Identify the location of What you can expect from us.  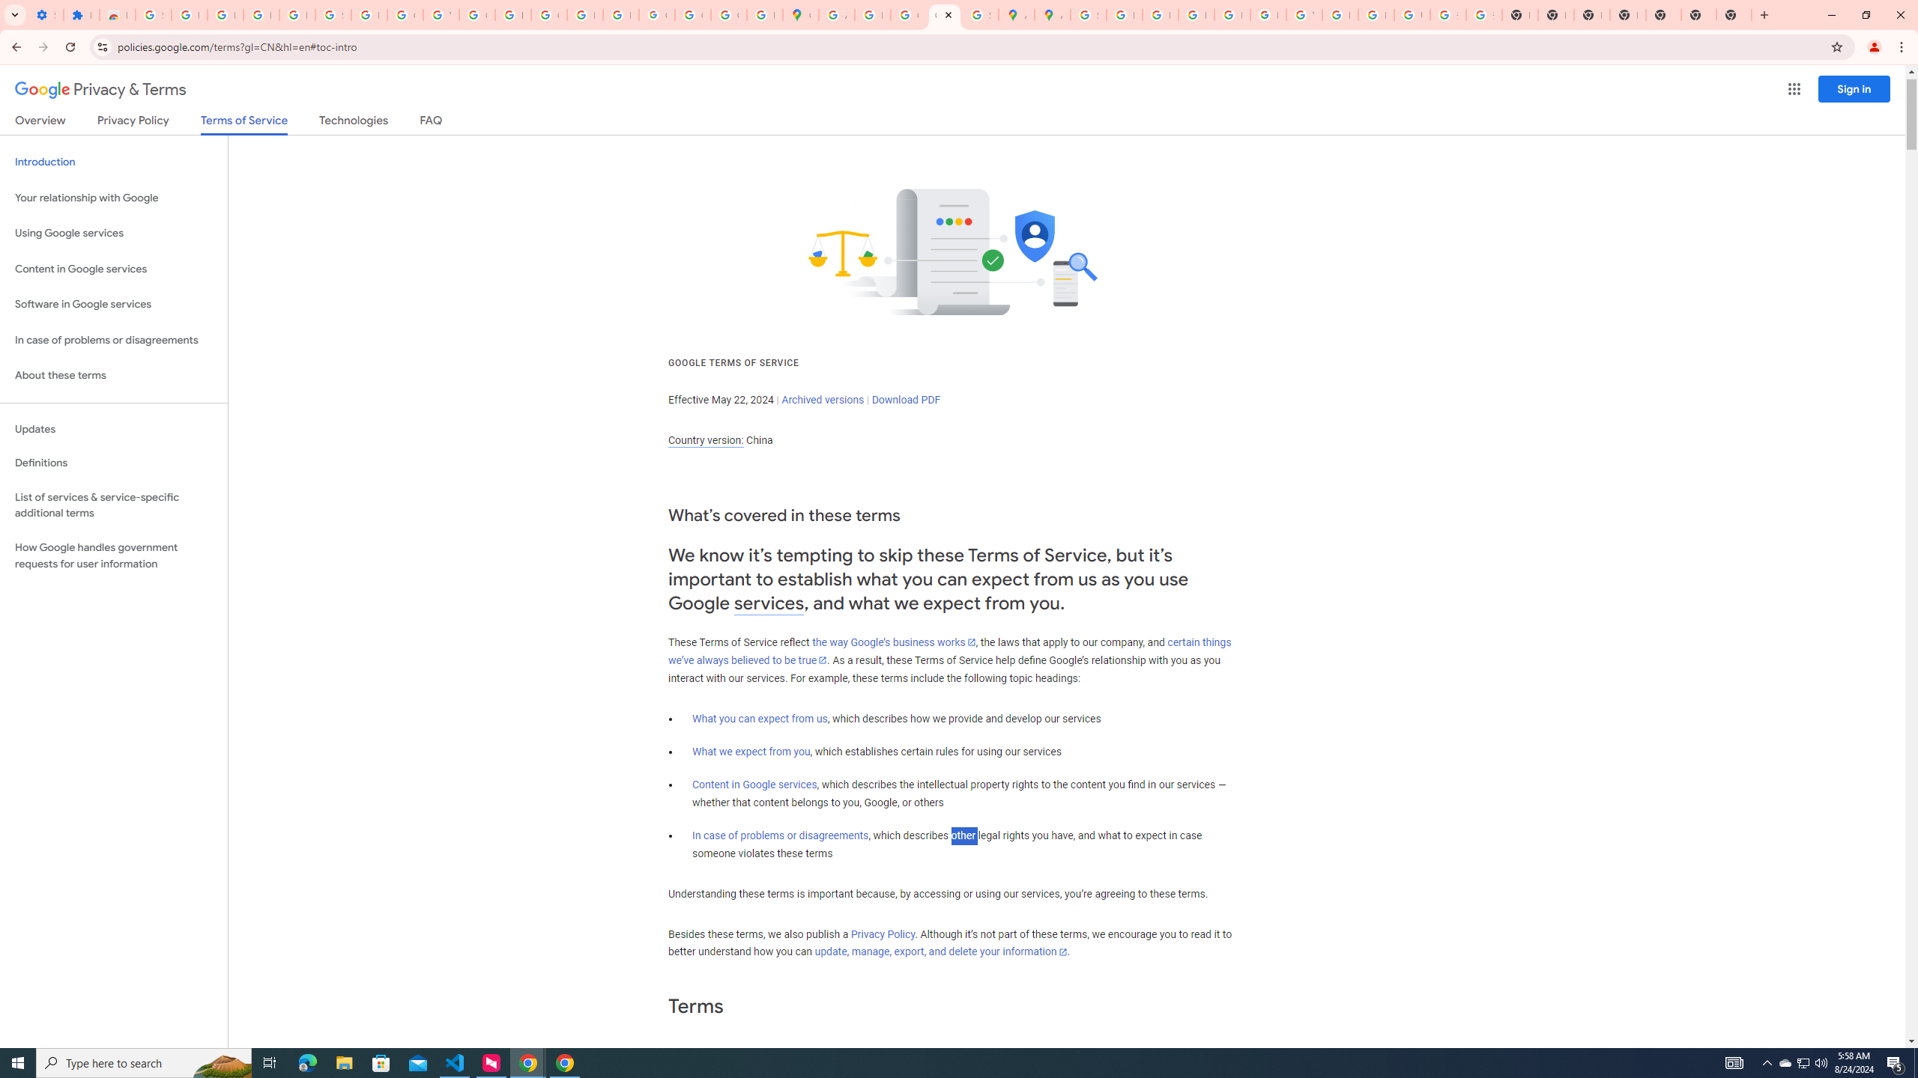
(760, 719).